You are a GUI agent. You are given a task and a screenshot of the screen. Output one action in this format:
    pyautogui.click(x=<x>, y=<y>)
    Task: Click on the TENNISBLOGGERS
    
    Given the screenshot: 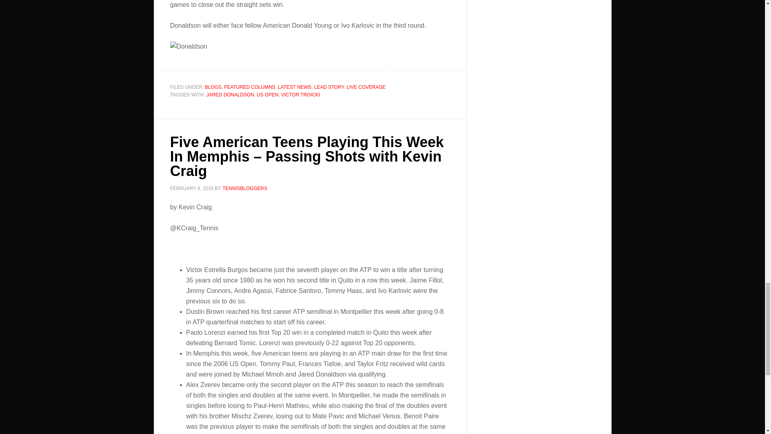 What is the action you would take?
    pyautogui.click(x=245, y=188)
    